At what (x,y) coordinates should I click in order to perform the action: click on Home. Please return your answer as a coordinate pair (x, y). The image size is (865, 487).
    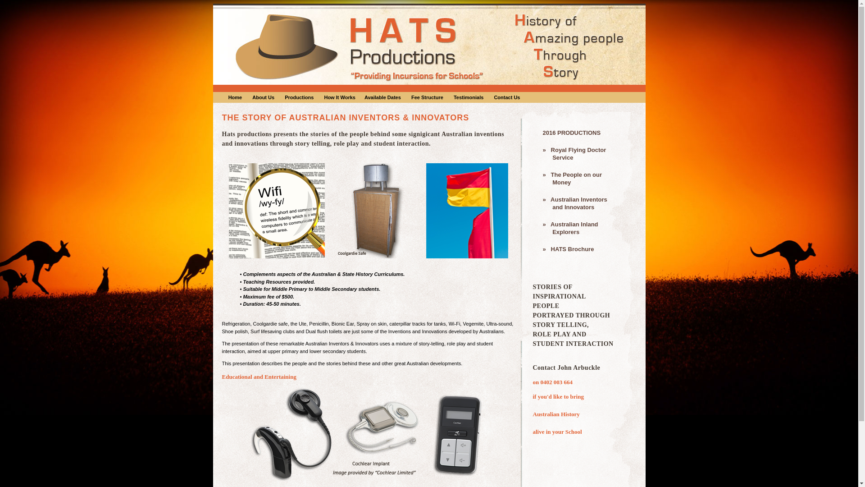
    Looking at the image, I should click on (235, 97).